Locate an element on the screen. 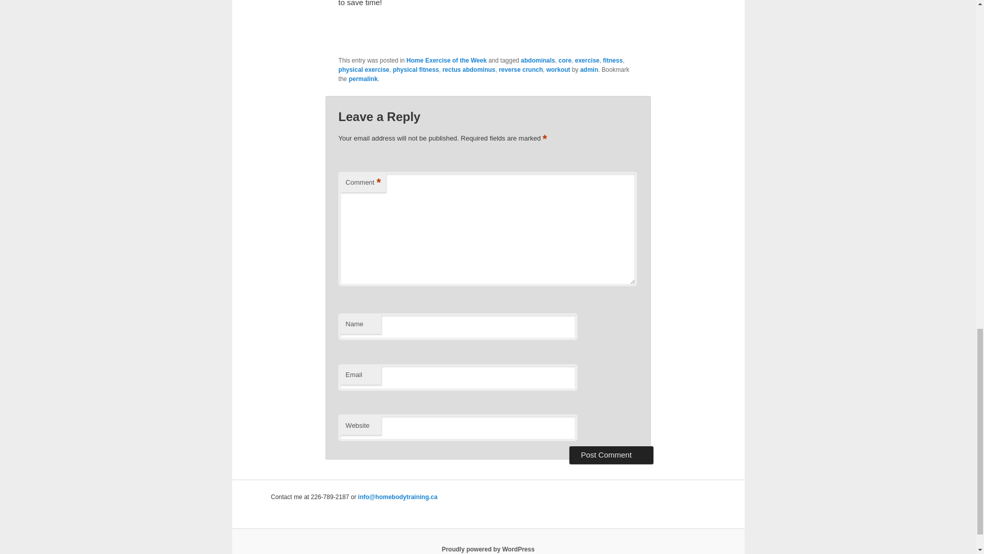 The height and width of the screenshot is (554, 984). Proudly powered by WordPress is located at coordinates (488, 549).